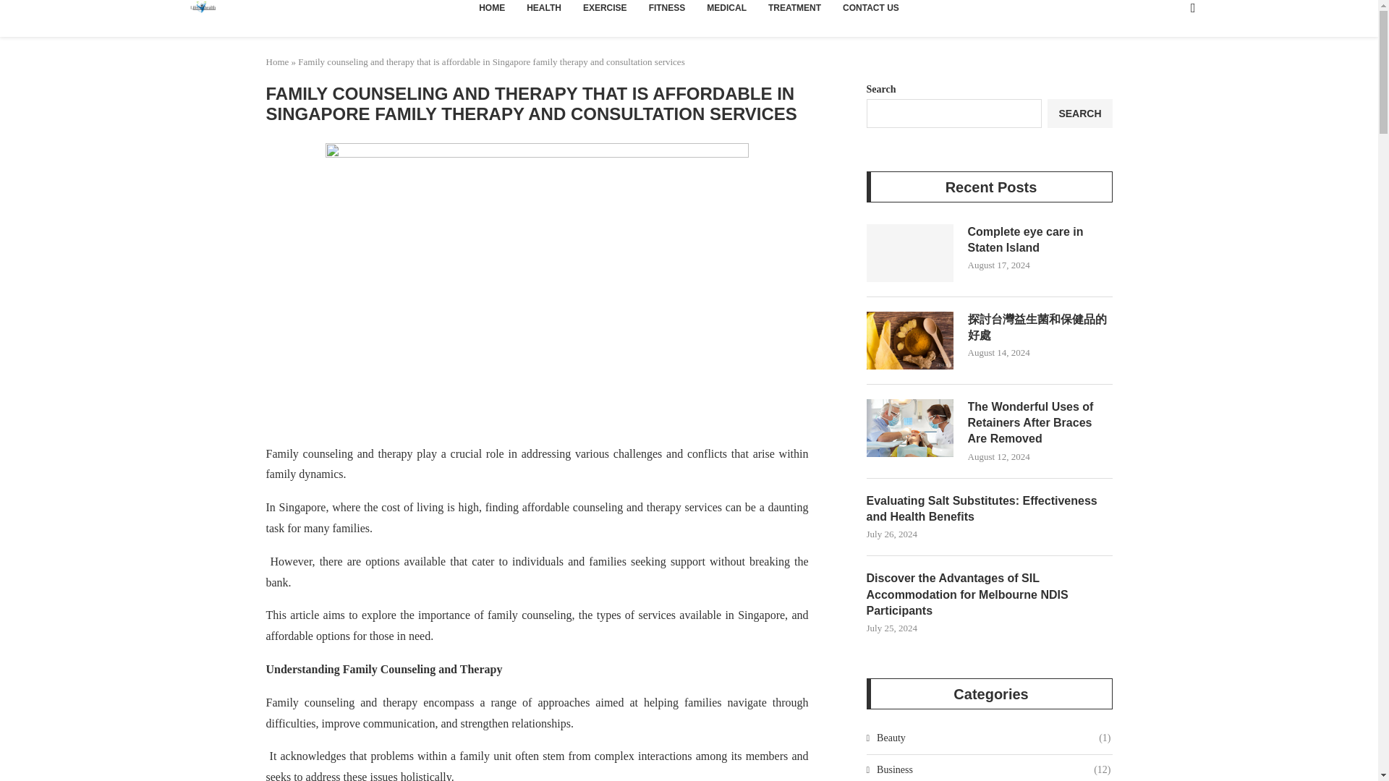  I want to click on CONTACT US, so click(871, 14).